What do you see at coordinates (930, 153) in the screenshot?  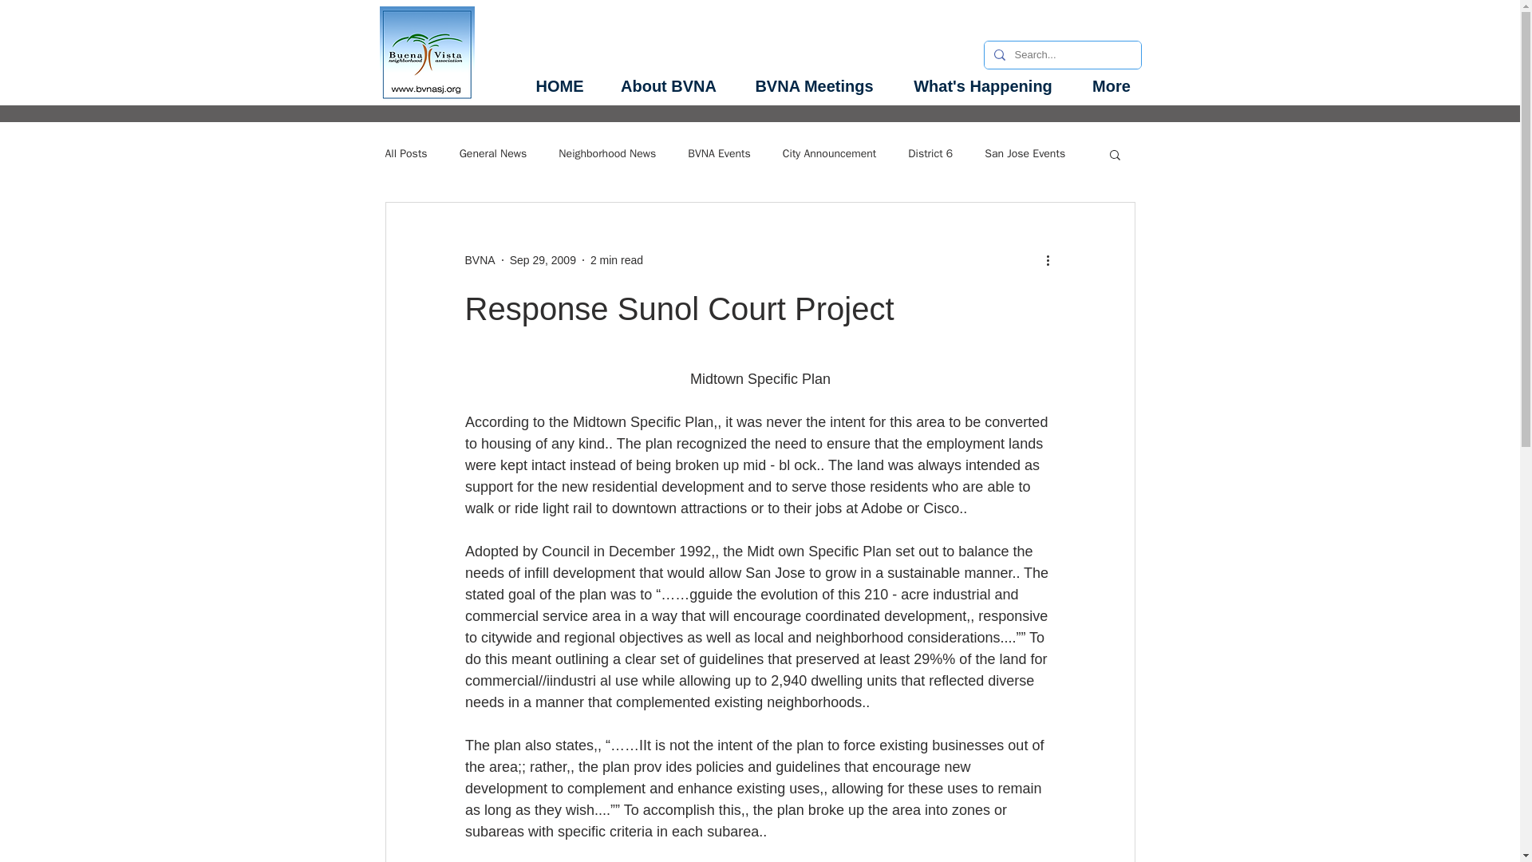 I see `District 6` at bounding box center [930, 153].